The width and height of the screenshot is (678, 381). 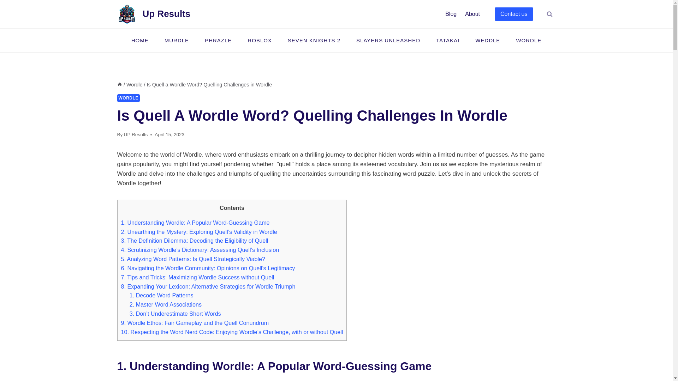 I want to click on UP Results, so click(x=136, y=134).